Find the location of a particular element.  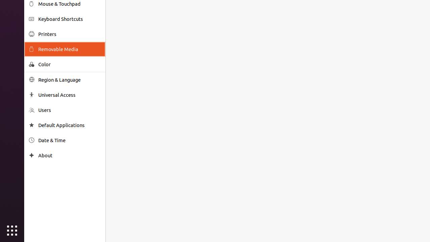

About is located at coordinates (70, 155).